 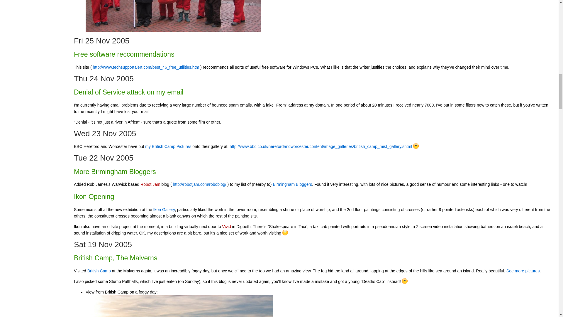 What do you see at coordinates (416, 146) in the screenshot?
I see `smile` at bounding box center [416, 146].